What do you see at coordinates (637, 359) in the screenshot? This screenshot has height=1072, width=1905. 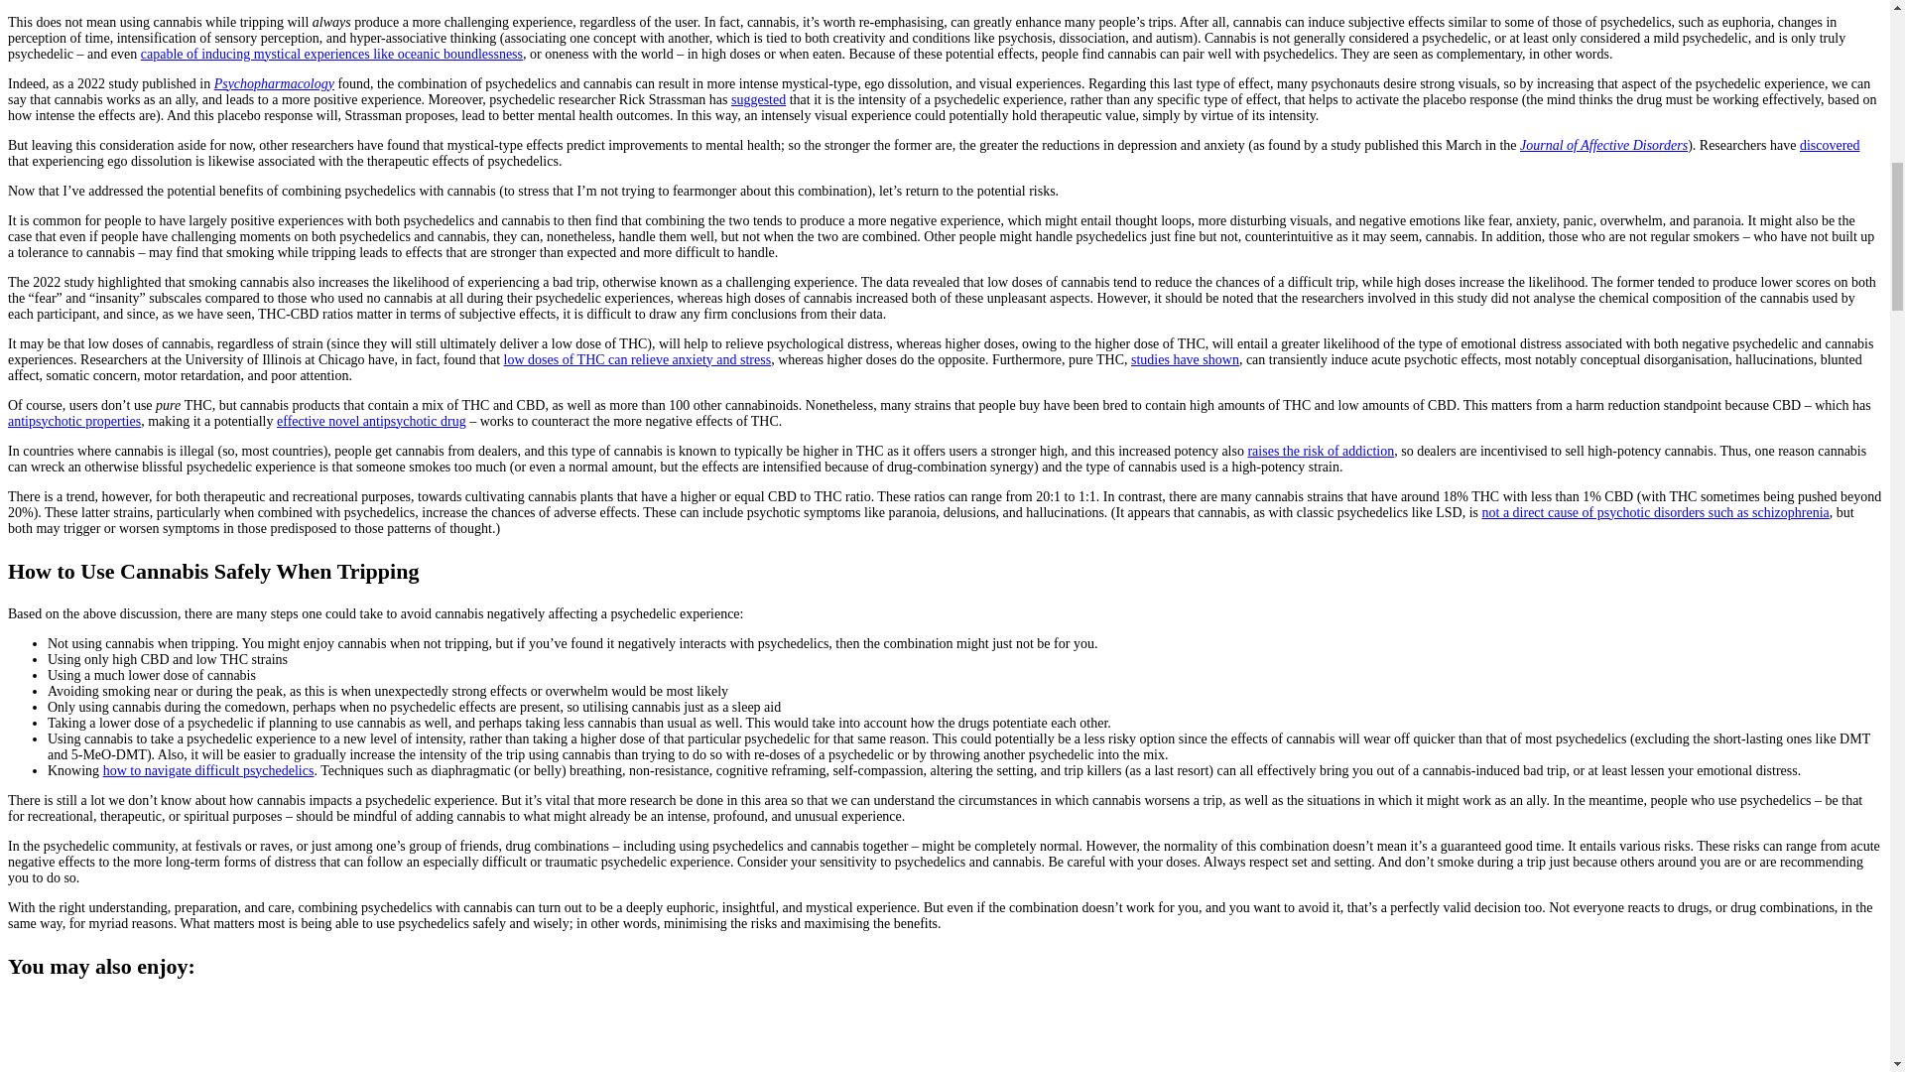 I see `low doses of THC can relieve anxiety and stress` at bounding box center [637, 359].